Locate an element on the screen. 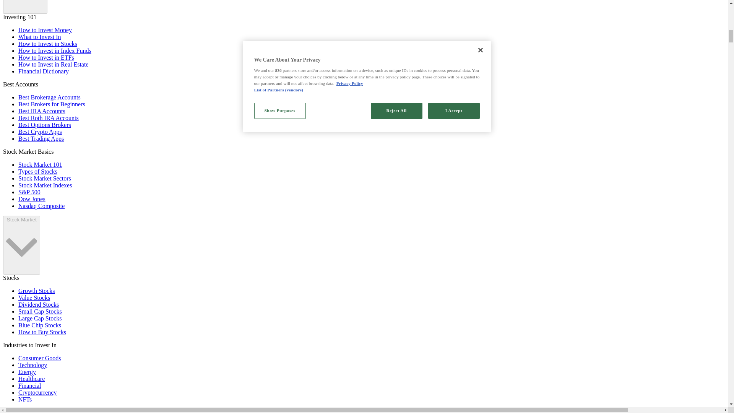 This screenshot has height=413, width=734. Best Brokers for Beginners is located at coordinates (52, 104).